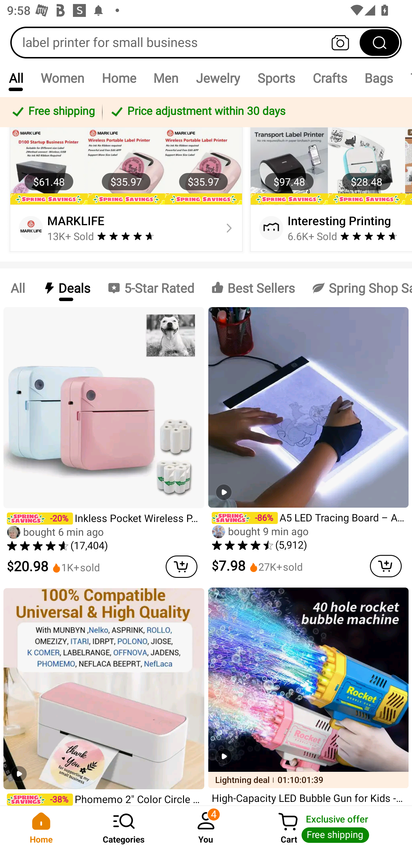  What do you see at coordinates (217, 78) in the screenshot?
I see `Jewelry` at bounding box center [217, 78].